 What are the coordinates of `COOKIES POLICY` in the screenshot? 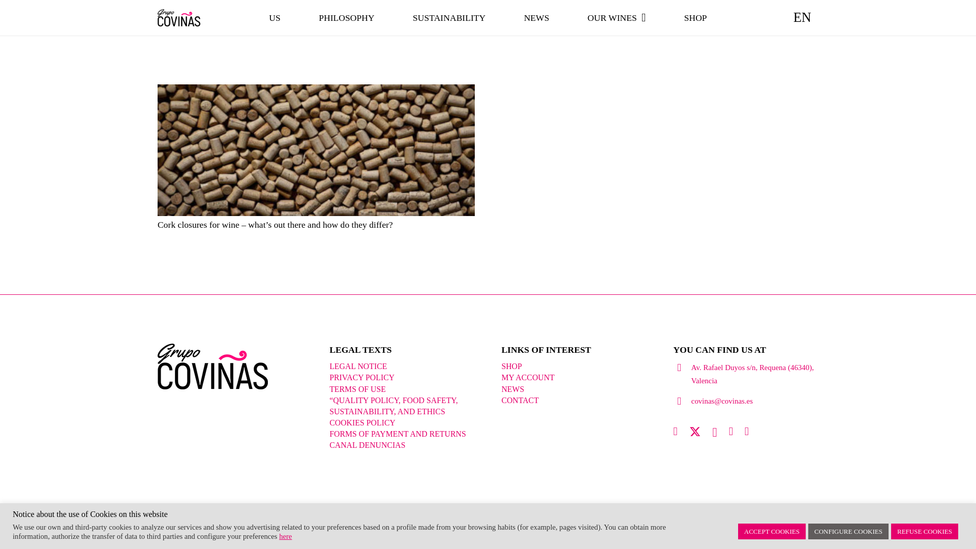 It's located at (362, 422).